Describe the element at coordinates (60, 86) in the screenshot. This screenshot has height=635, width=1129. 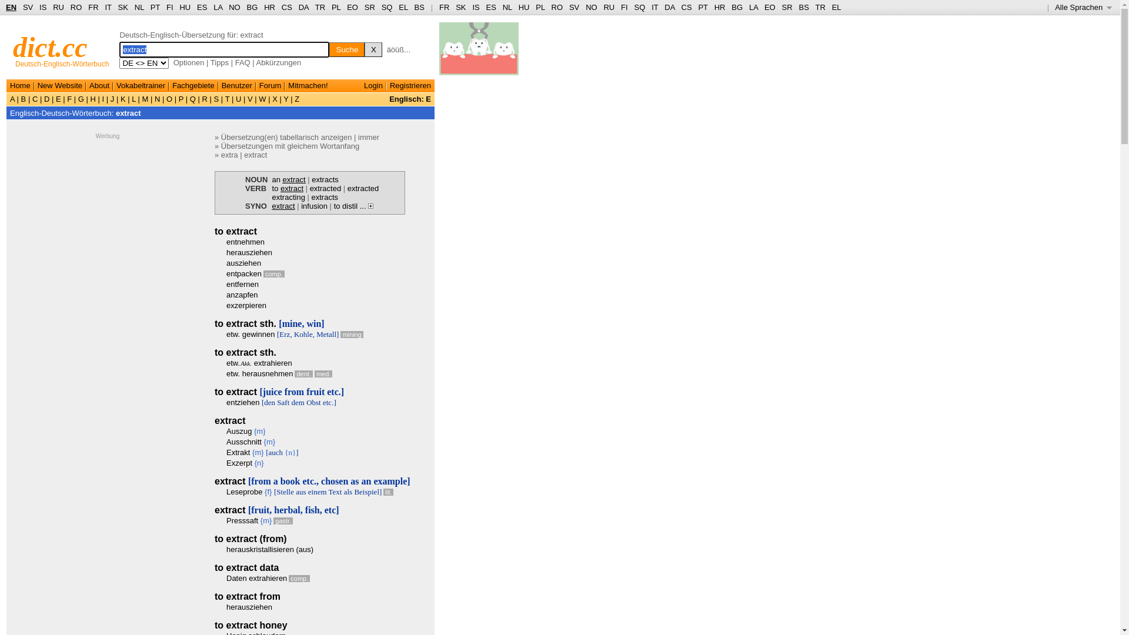
I see `New Website` at that location.